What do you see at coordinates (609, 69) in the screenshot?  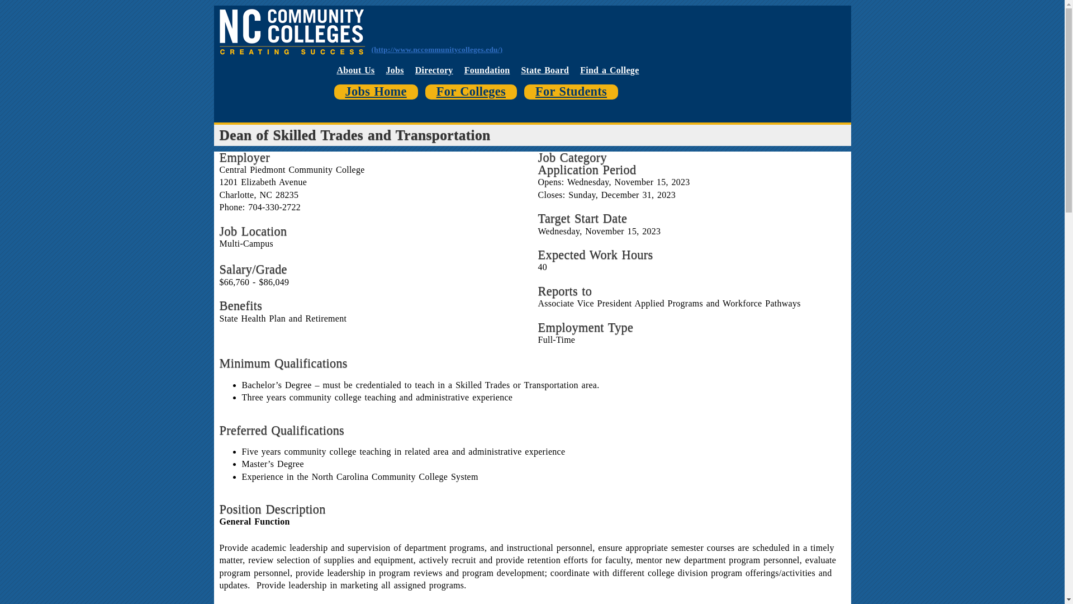 I see `Find a College` at bounding box center [609, 69].